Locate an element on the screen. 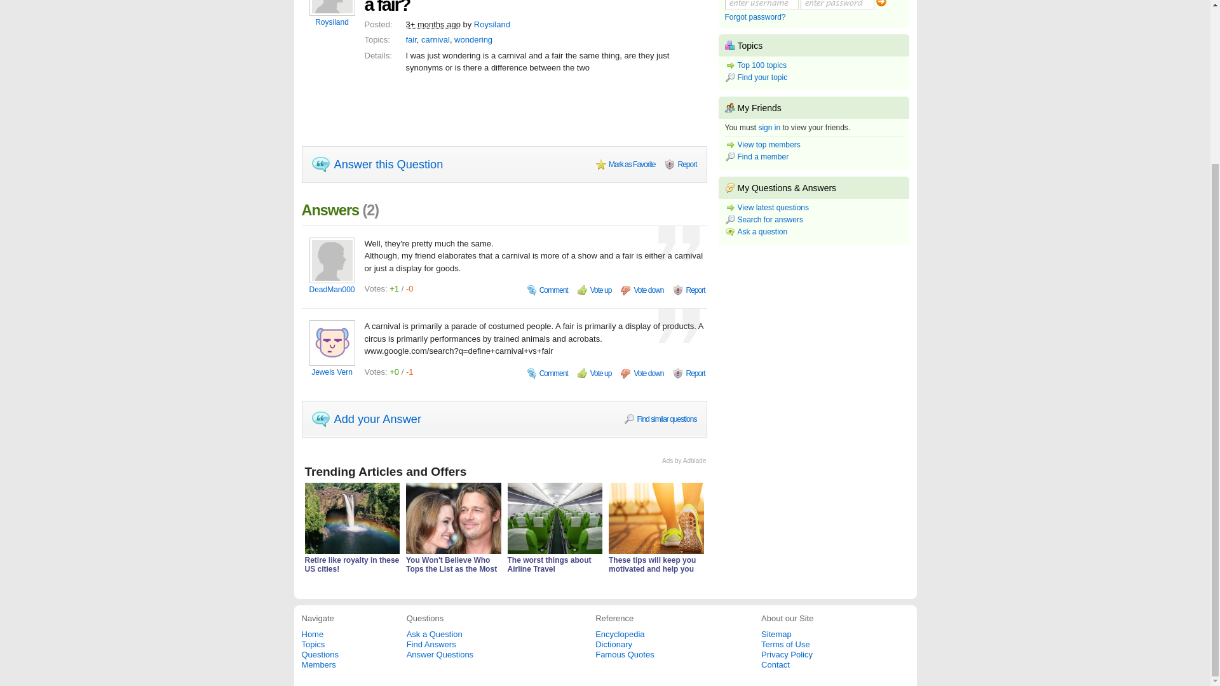  Vote down is located at coordinates (642, 290).